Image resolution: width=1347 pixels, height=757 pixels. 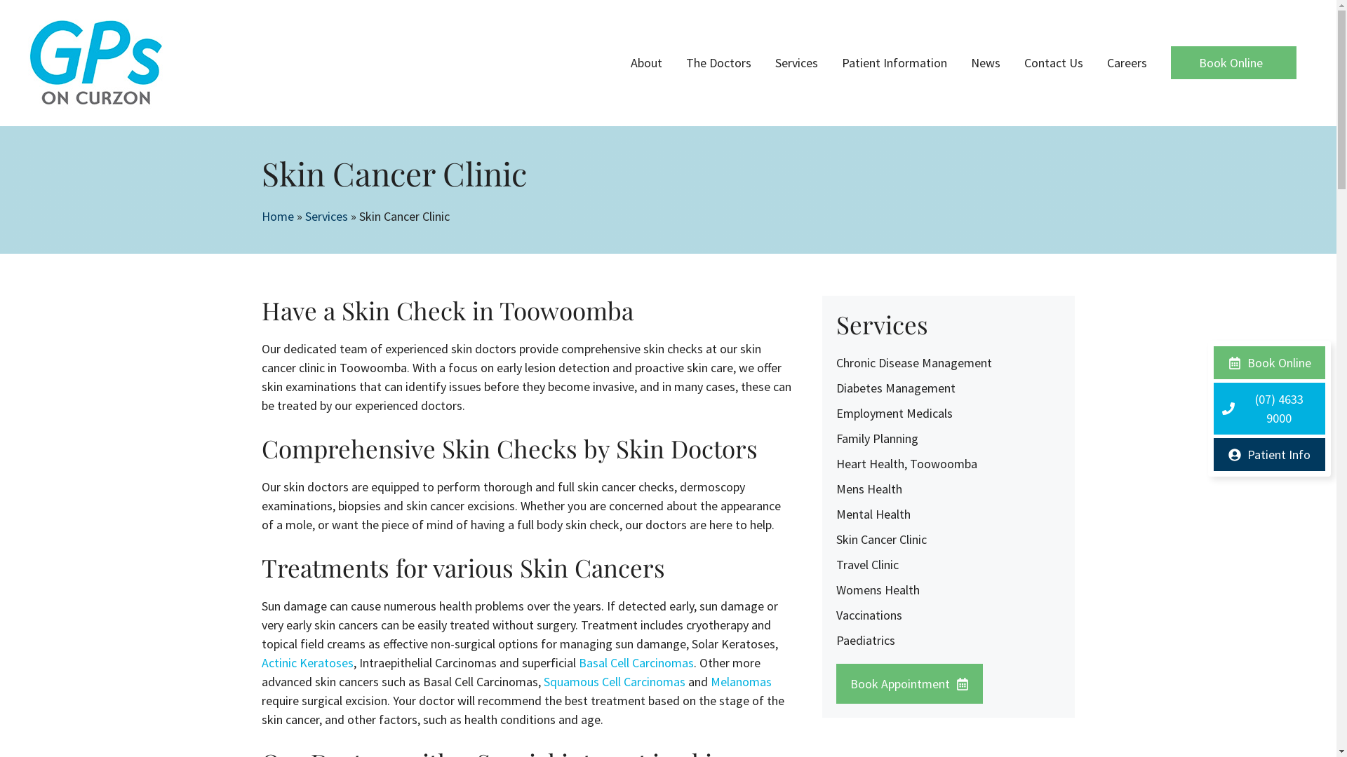 I want to click on Vaccinations, so click(x=869, y=615).